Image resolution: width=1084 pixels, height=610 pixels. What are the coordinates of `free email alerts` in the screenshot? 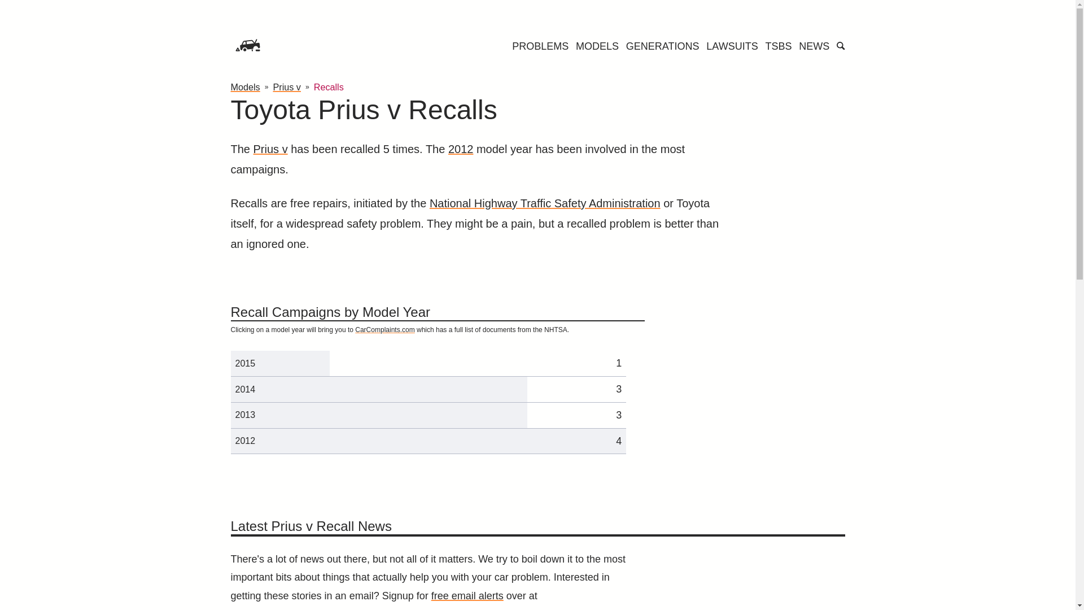 It's located at (467, 595).